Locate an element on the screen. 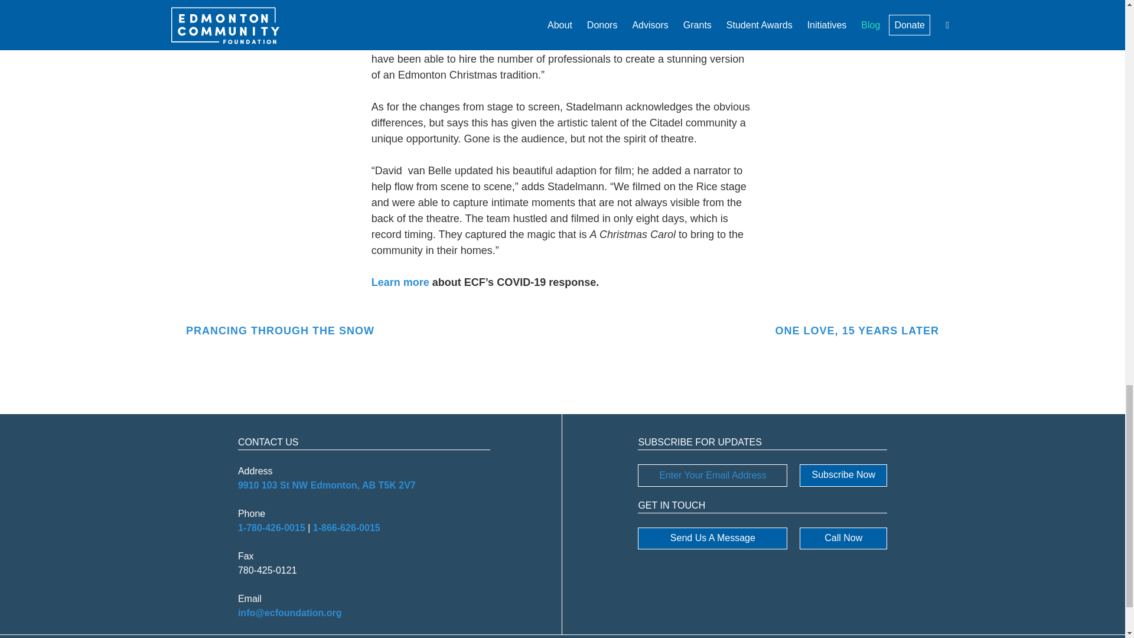 The height and width of the screenshot is (638, 1134). Subscribe Now is located at coordinates (843, 476).